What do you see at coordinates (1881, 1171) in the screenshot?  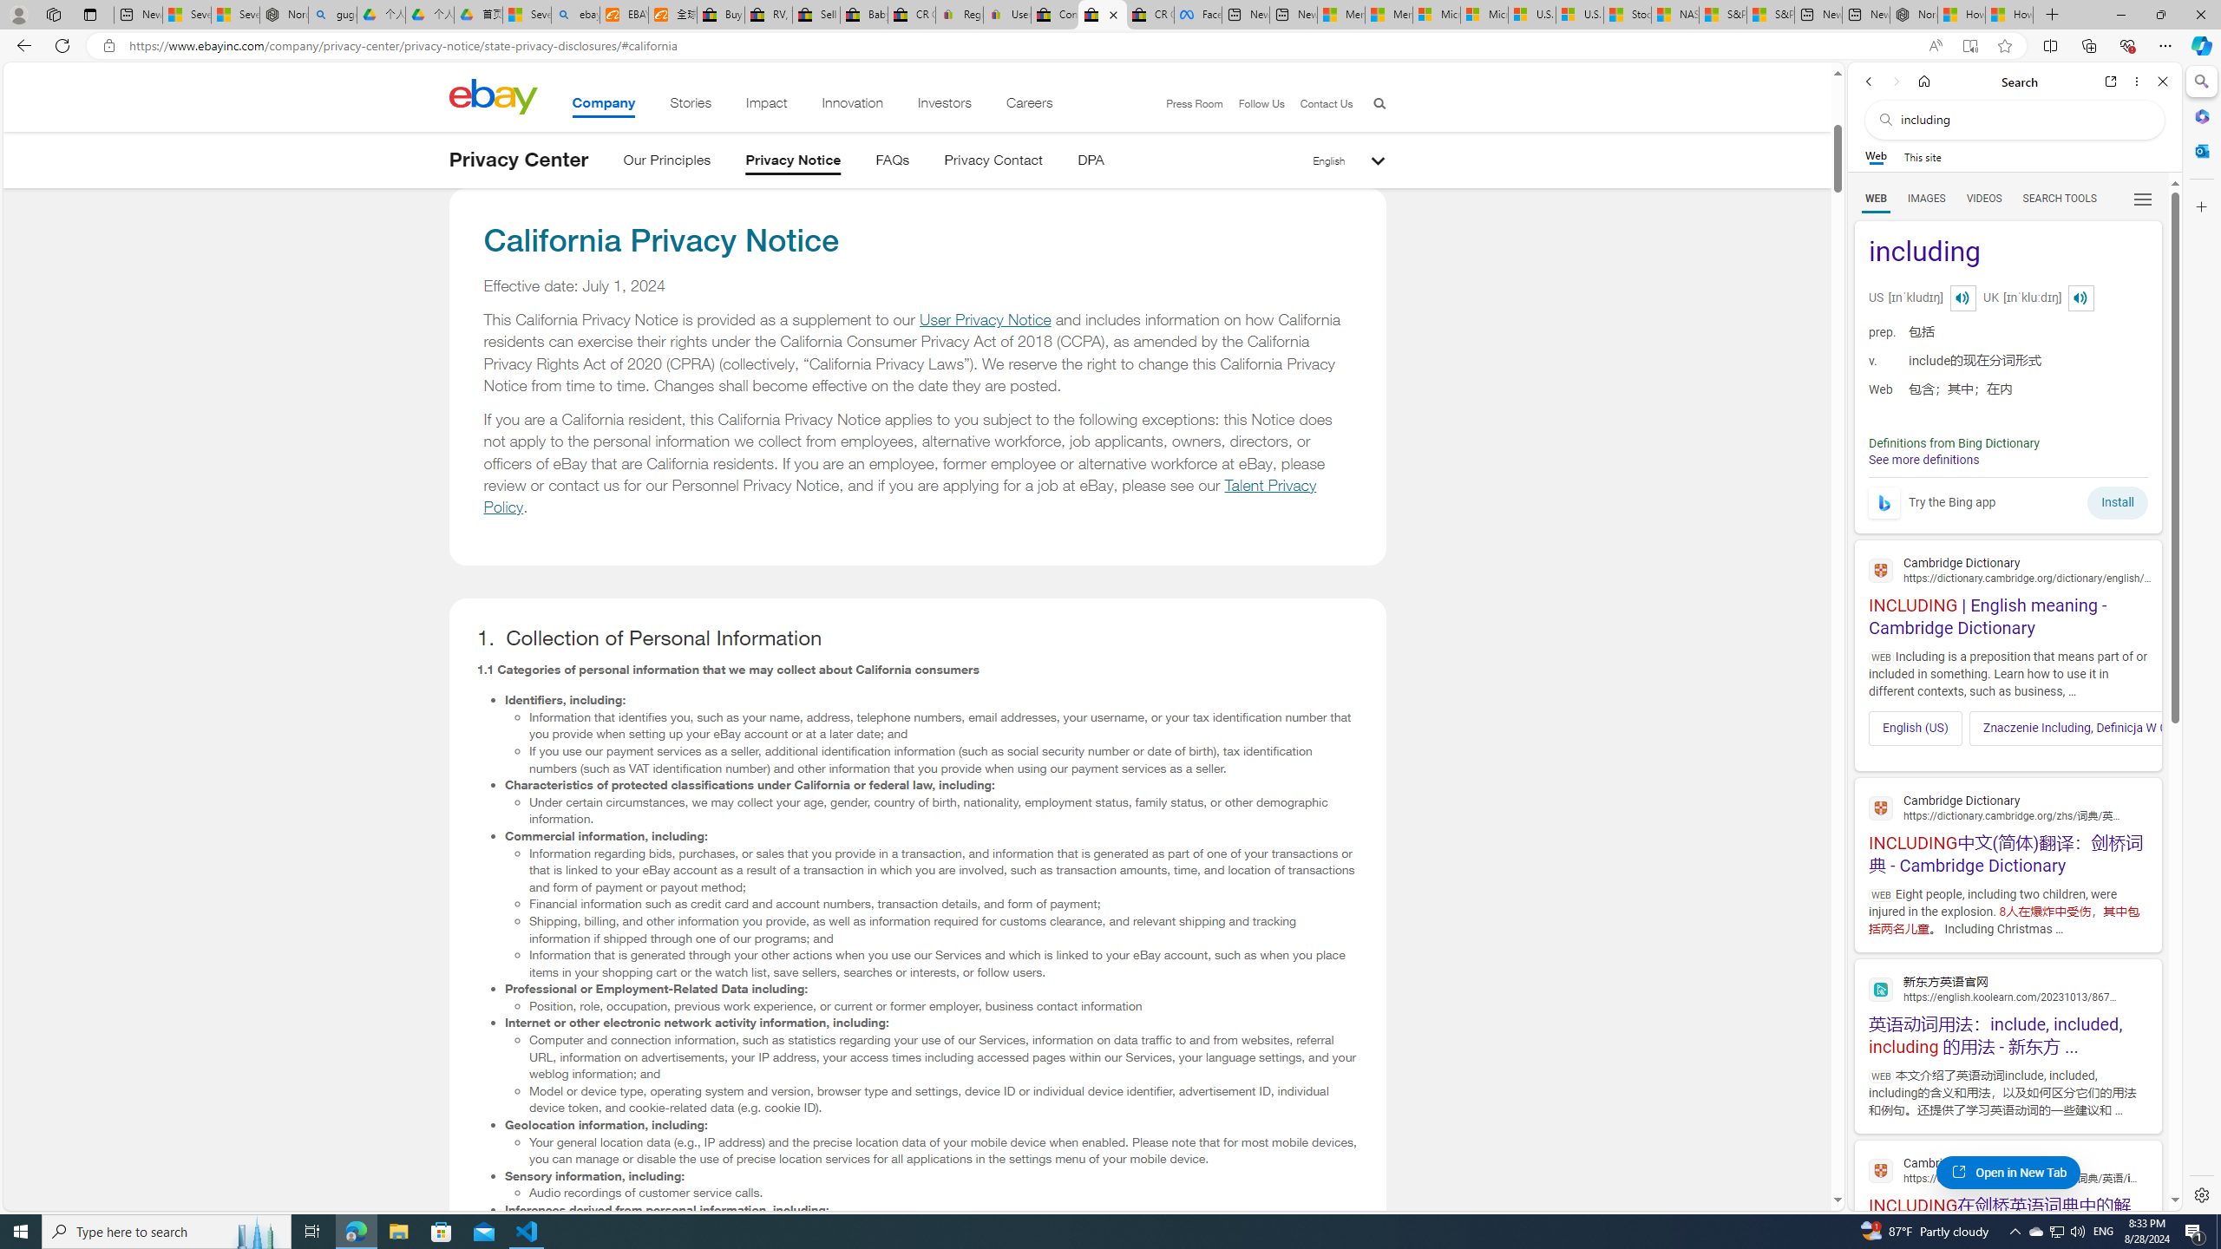 I see `Global web icon` at bounding box center [1881, 1171].